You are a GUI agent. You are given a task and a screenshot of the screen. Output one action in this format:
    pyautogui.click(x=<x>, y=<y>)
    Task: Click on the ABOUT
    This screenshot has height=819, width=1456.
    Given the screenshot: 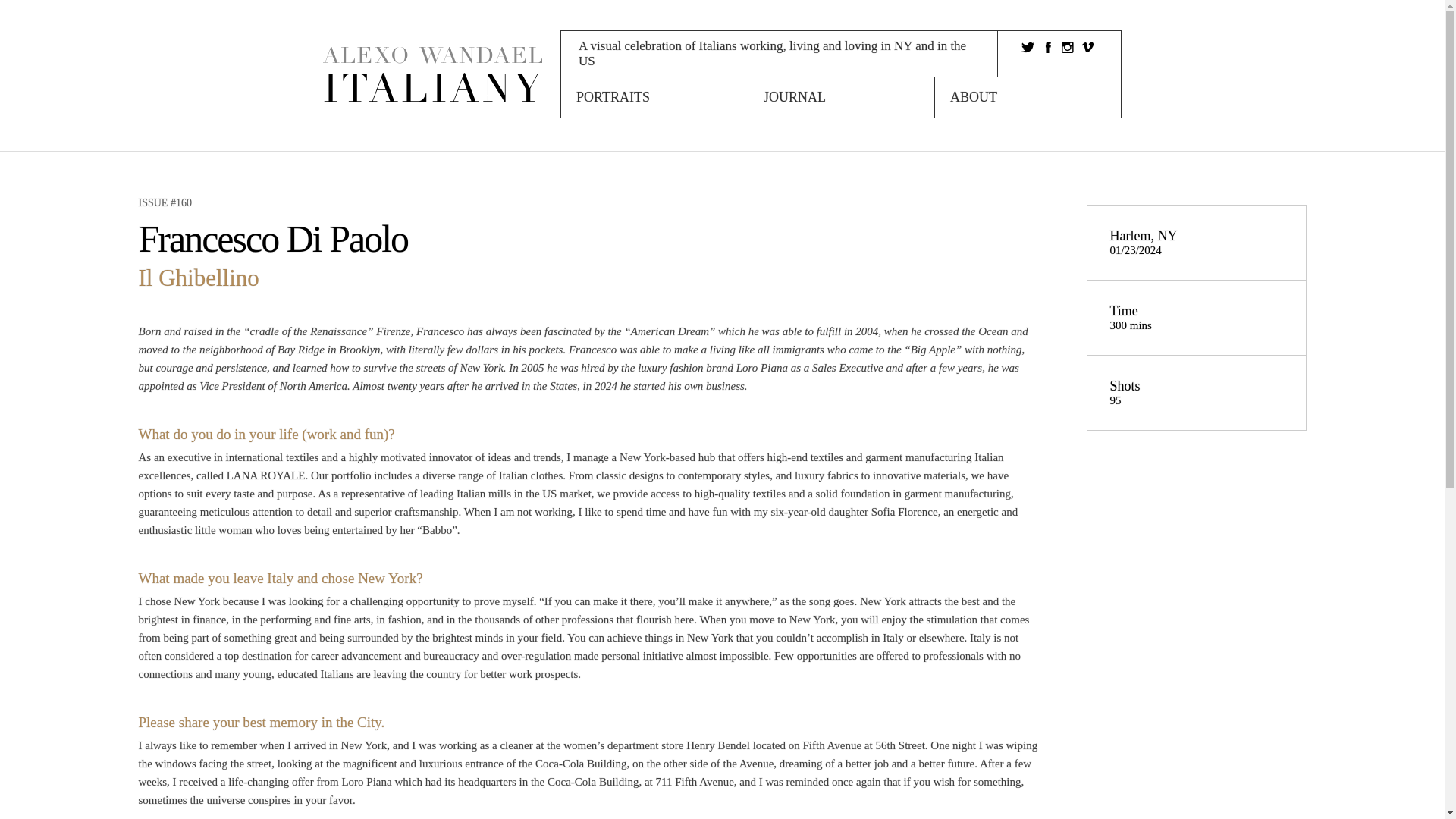 What is the action you would take?
    pyautogui.click(x=1028, y=97)
    